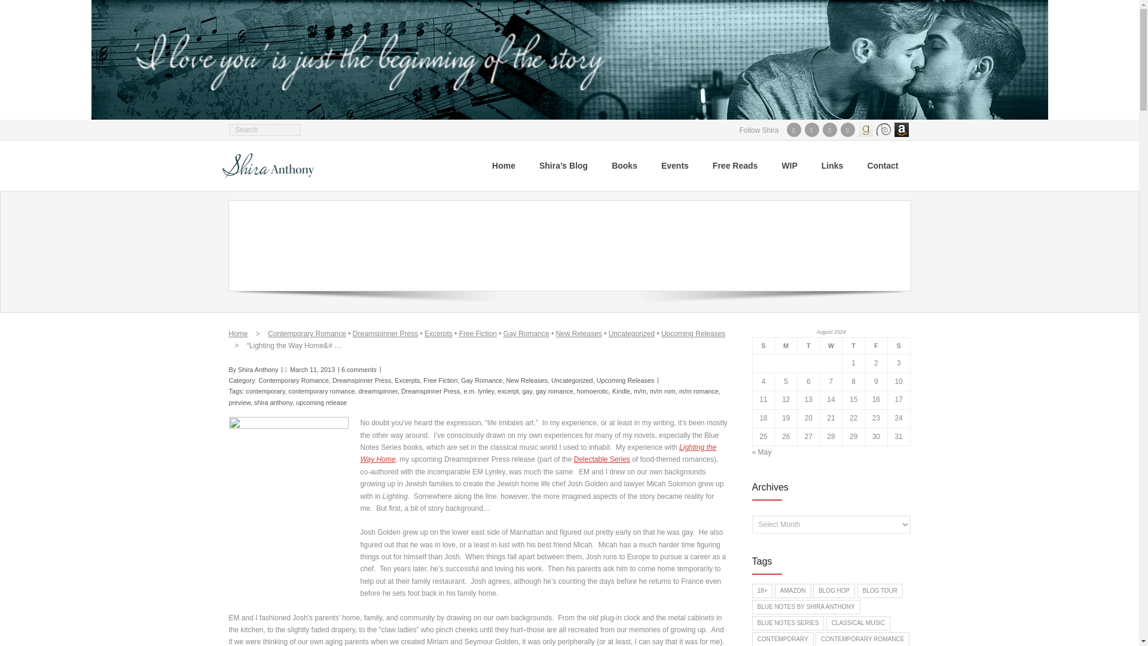 The height and width of the screenshot is (646, 1148). I want to click on Uncategorized, so click(631, 333).